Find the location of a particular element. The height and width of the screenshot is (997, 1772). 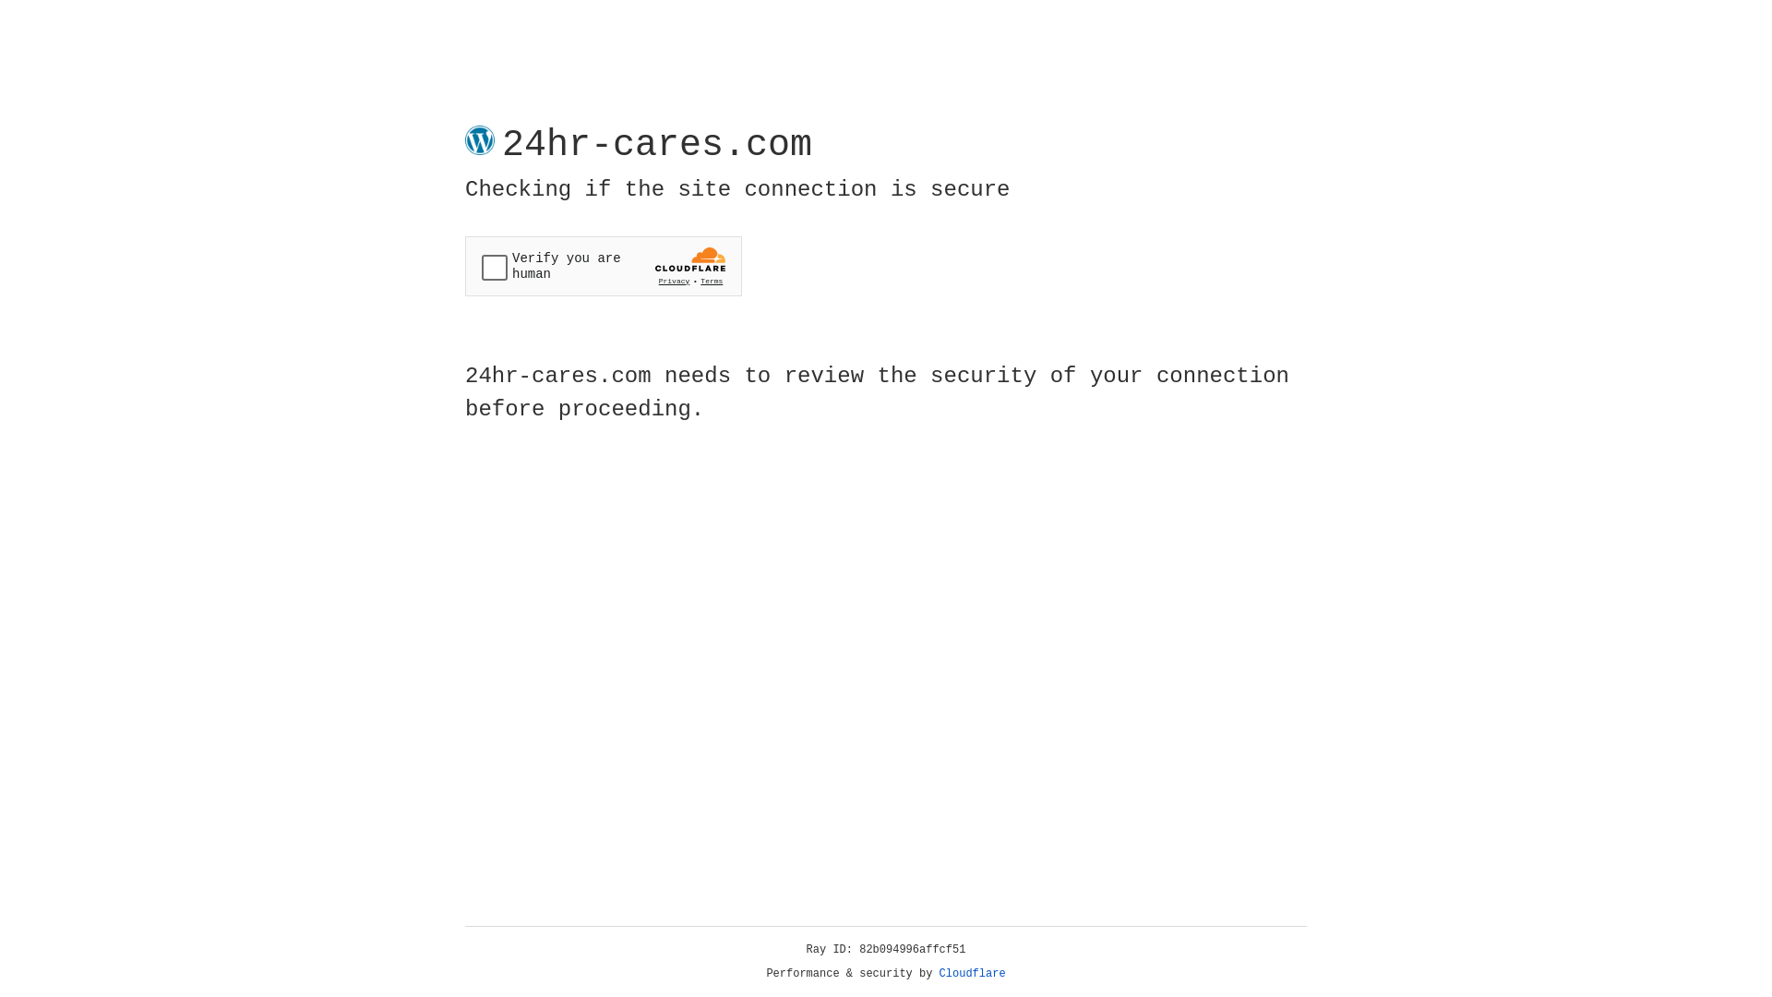

Cloudflare is located at coordinates (973, 974).